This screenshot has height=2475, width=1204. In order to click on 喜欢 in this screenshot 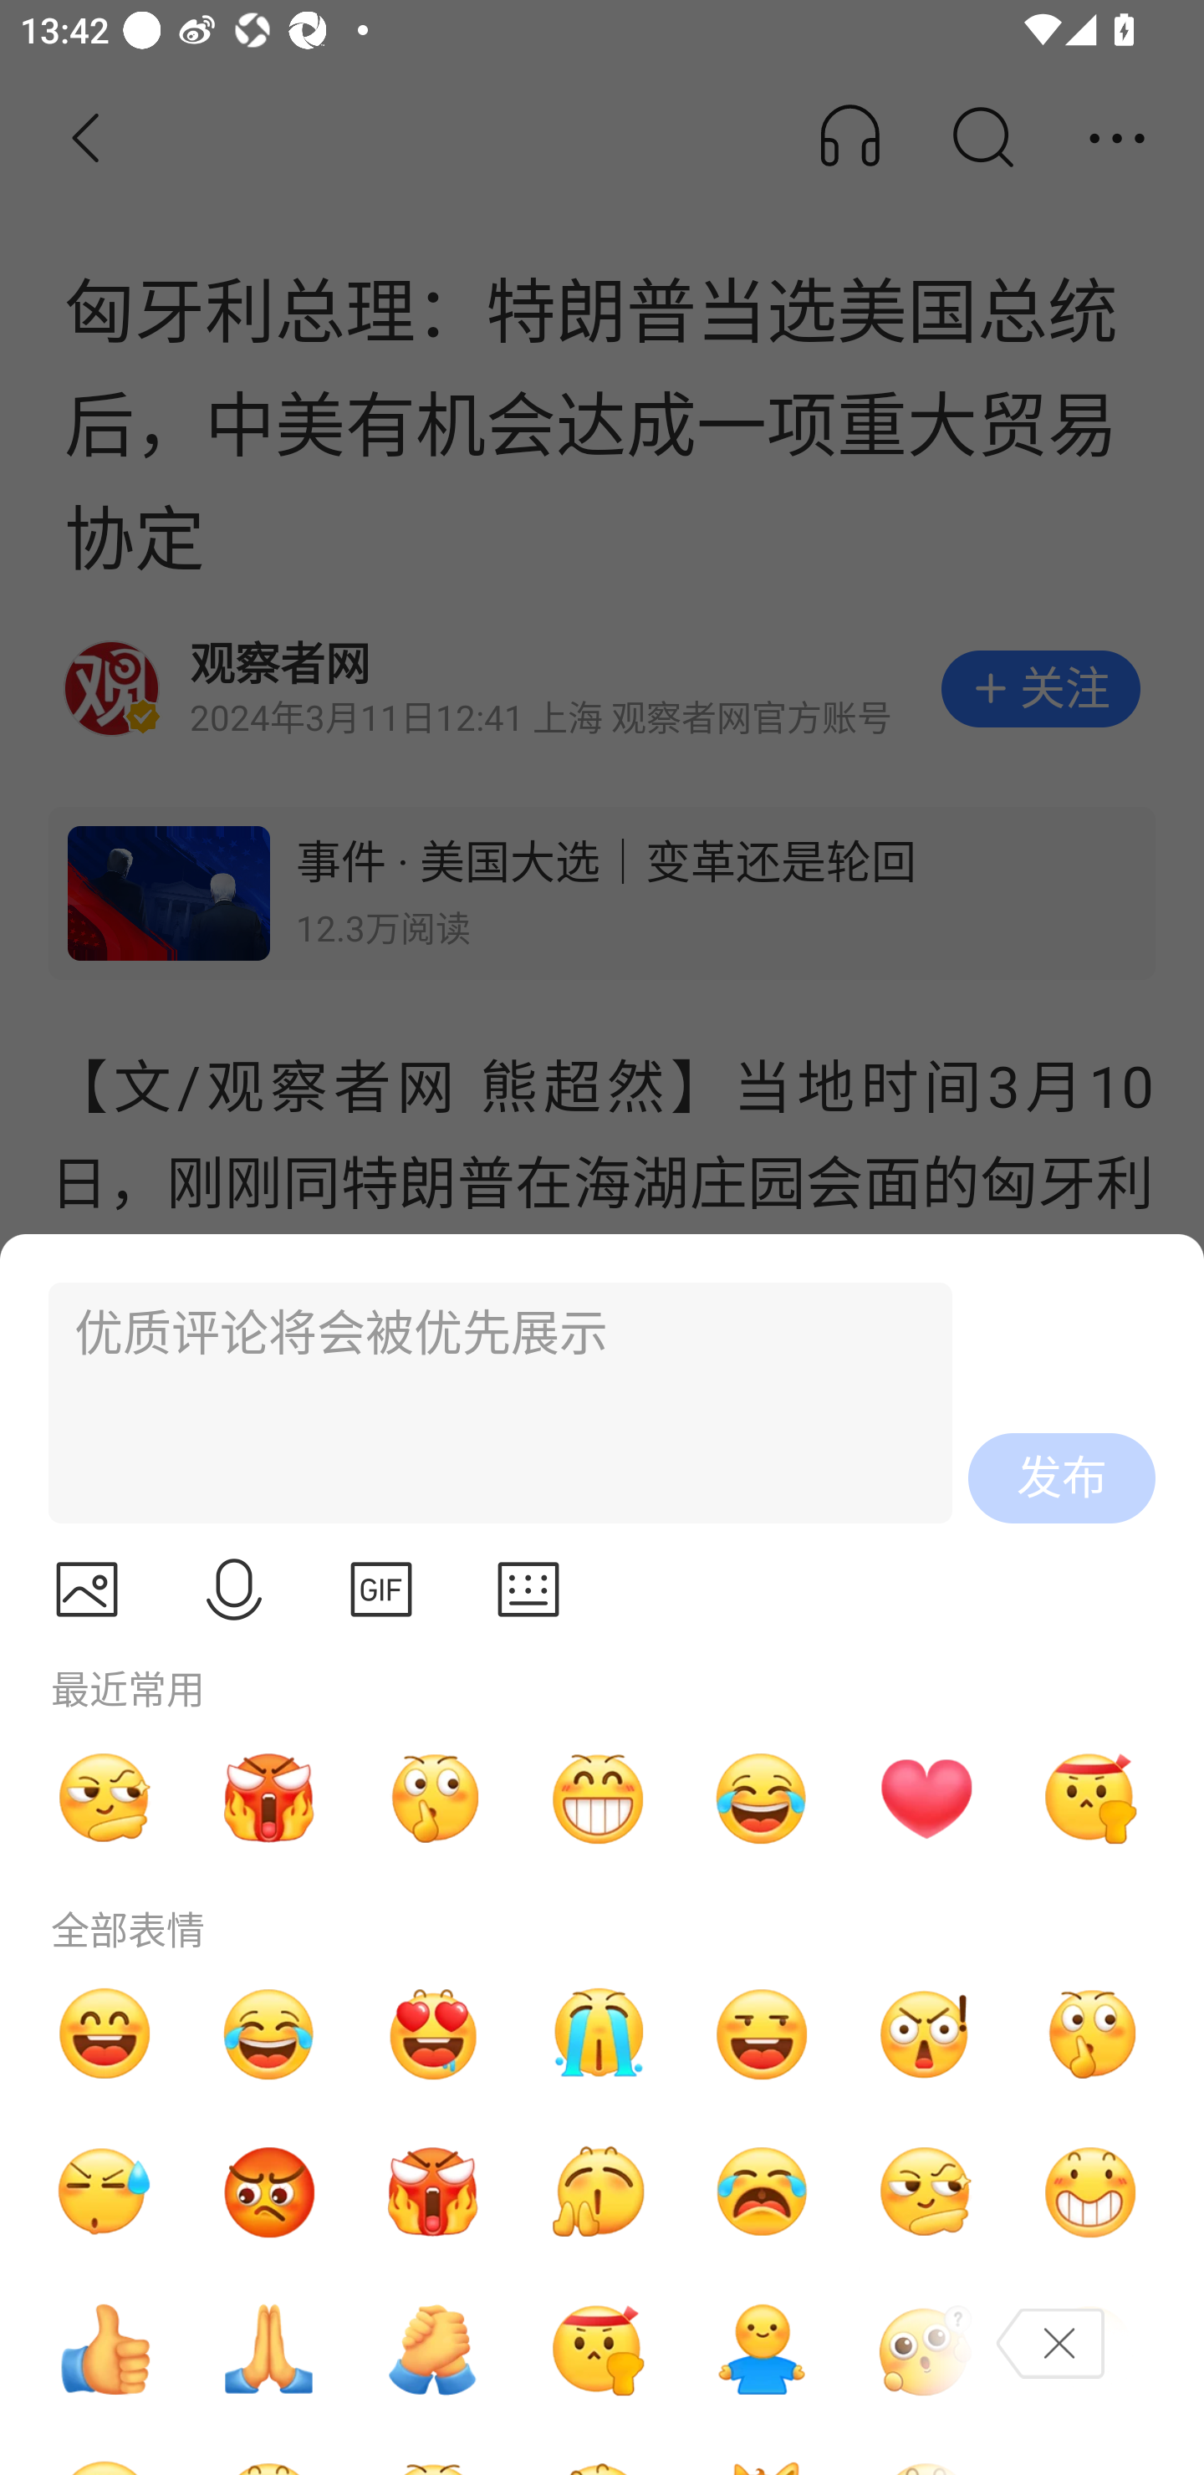, I will do `click(433, 2034)`.